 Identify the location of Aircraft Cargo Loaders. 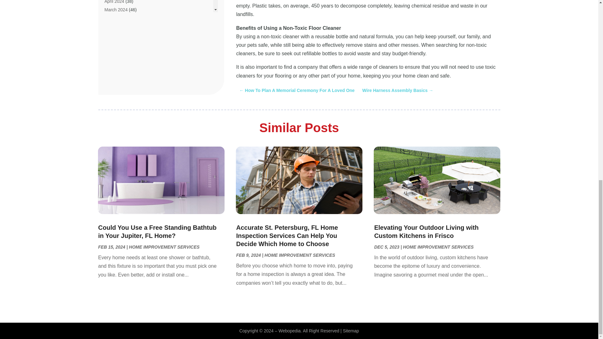
(126, 45).